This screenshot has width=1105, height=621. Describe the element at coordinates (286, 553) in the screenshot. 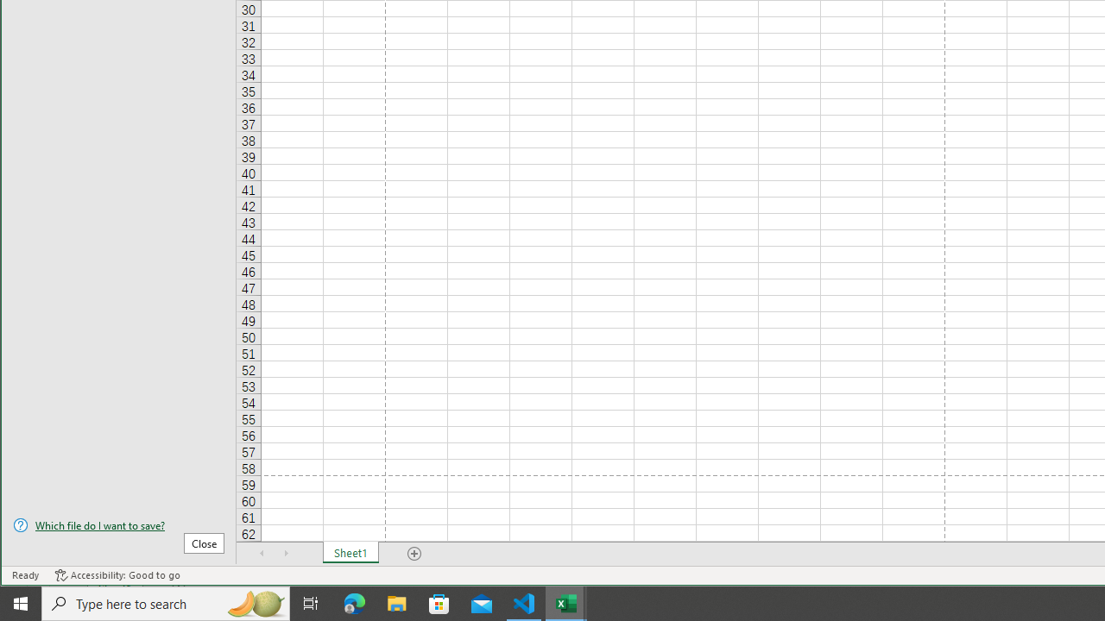

I see `Scroll Right` at that location.